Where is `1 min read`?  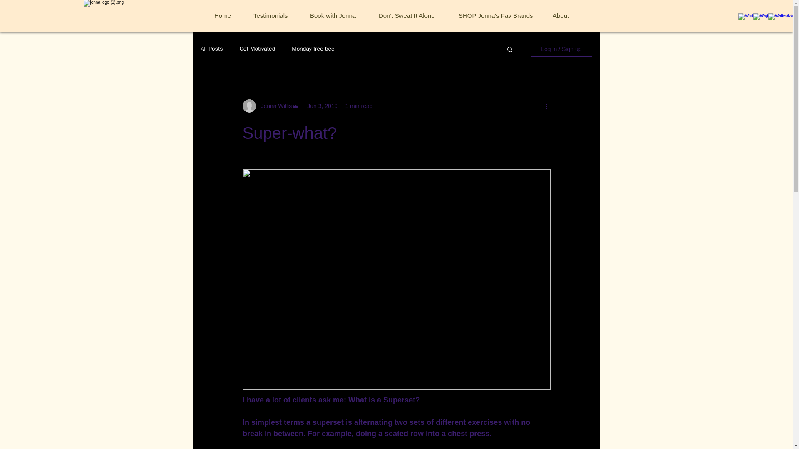
1 min read is located at coordinates (359, 106).